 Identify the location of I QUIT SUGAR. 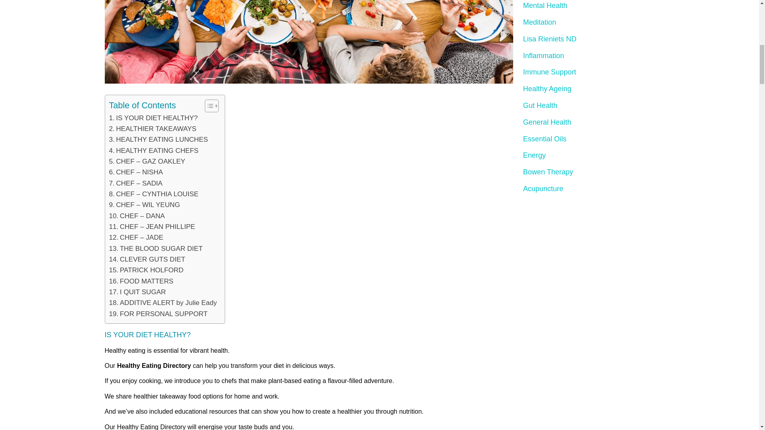
(137, 292).